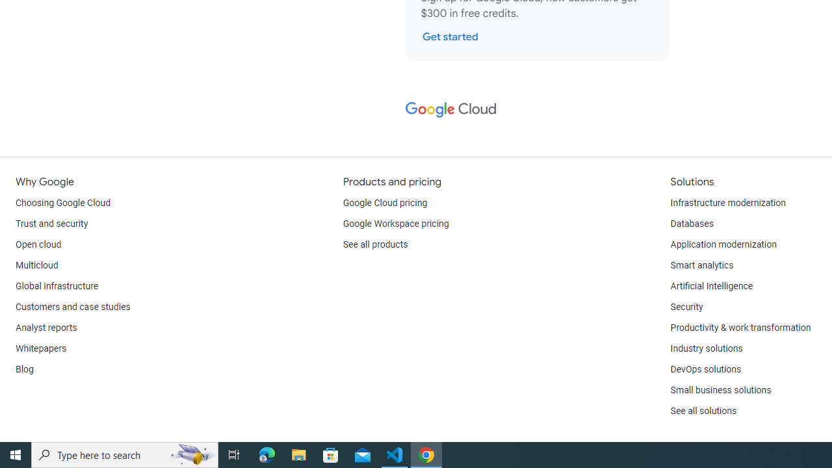 The width and height of the screenshot is (832, 468). Describe the element at coordinates (25, 369) in the screenshot. I see `Blog` at that location.